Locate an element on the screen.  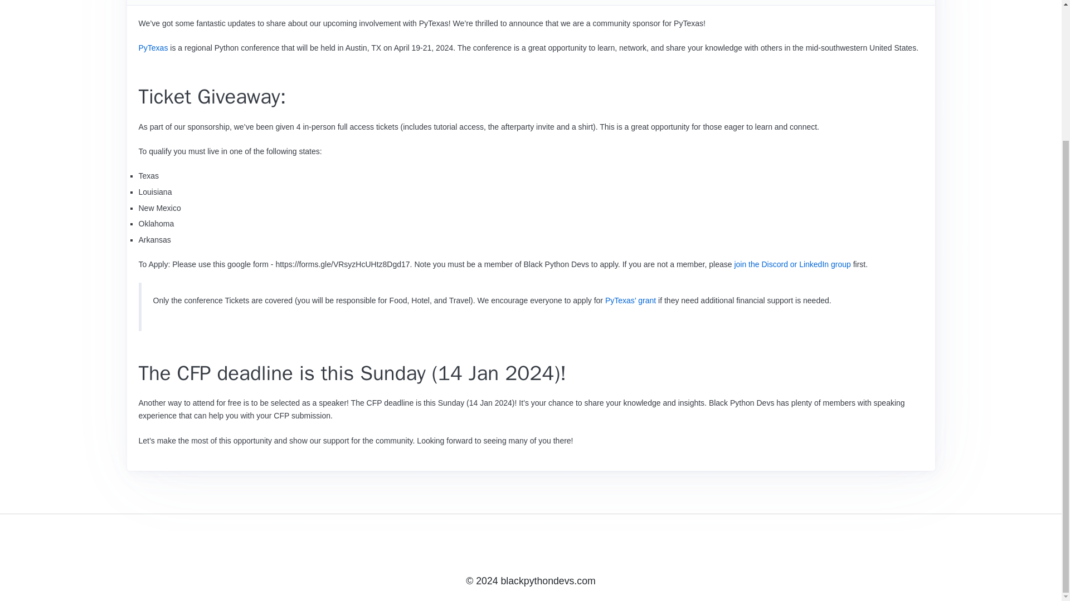
linkedin is located at coordinates (500, 548).